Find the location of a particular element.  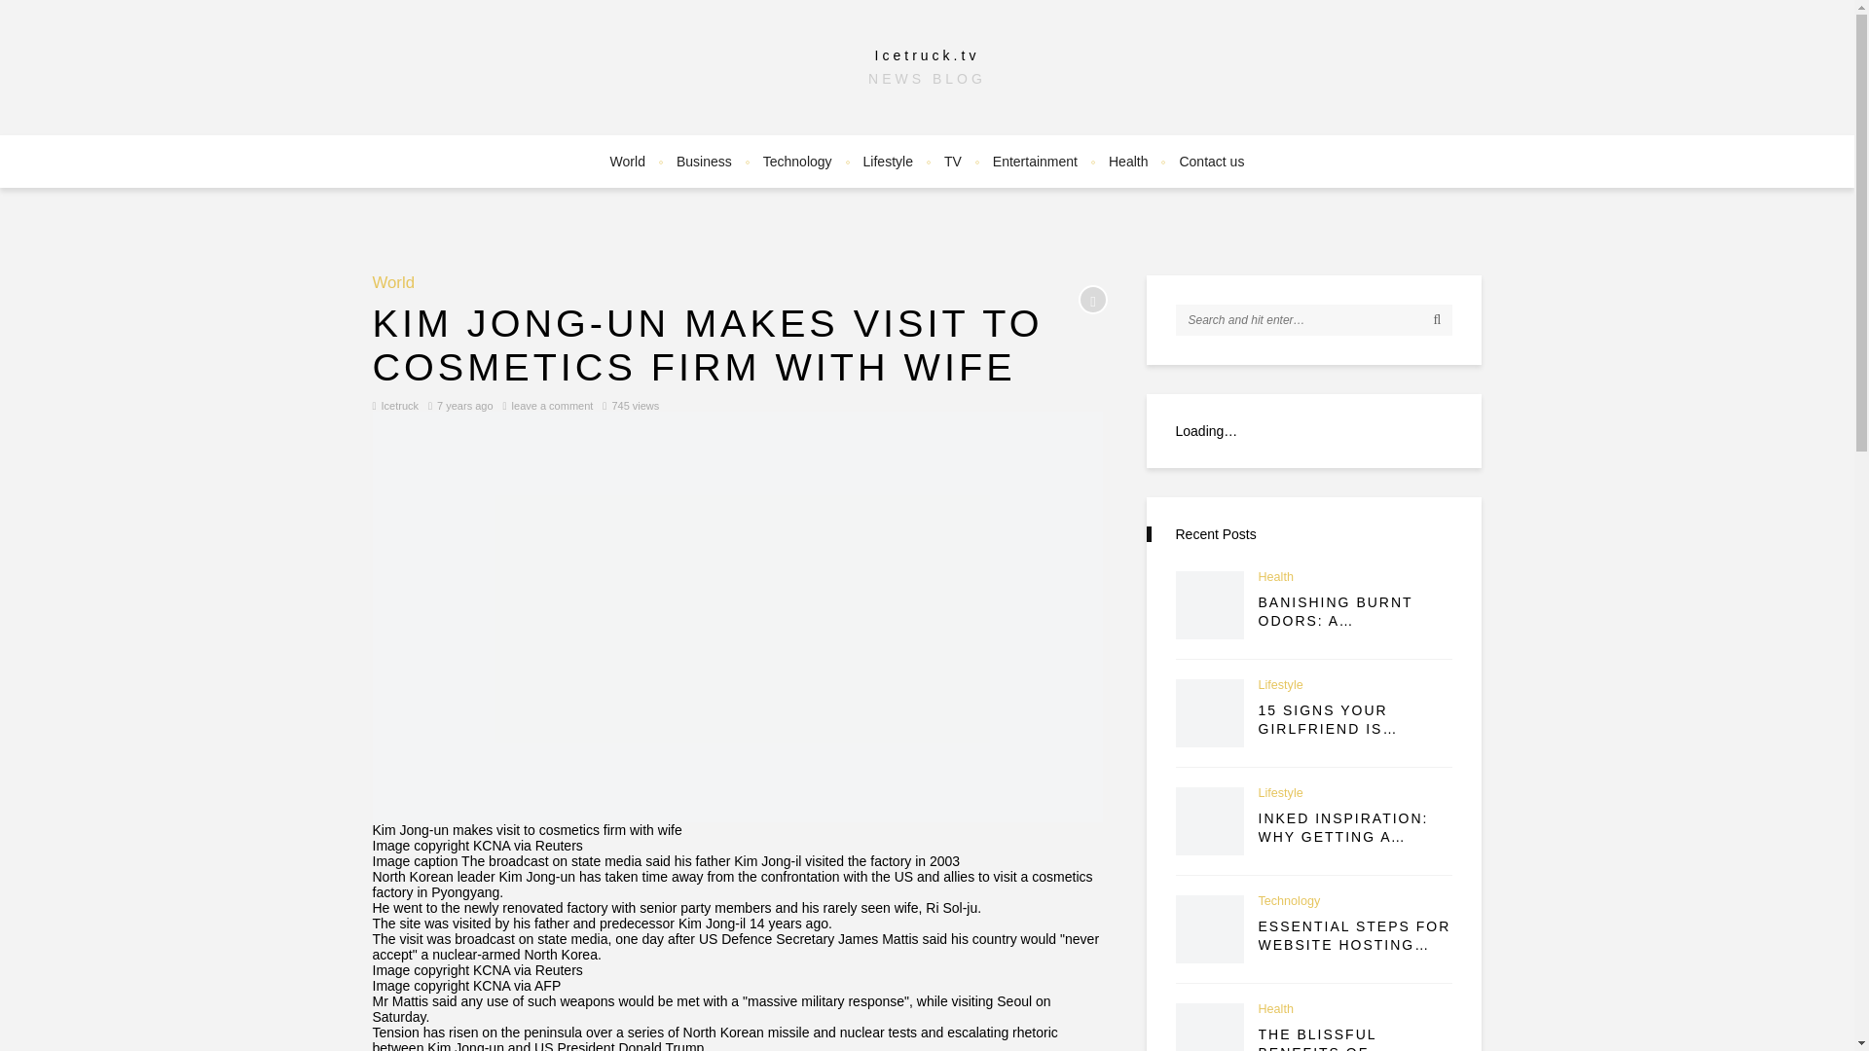

Business is located at coordinates (705, 162).